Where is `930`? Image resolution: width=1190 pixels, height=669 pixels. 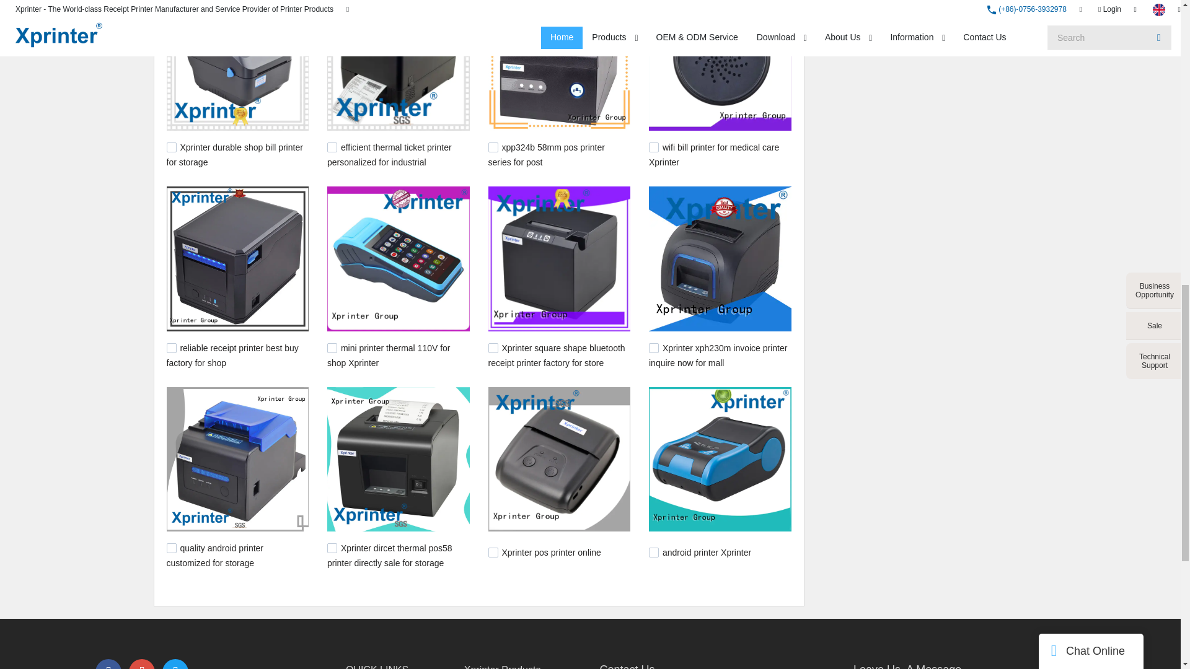 930 is located at coordinates (653, 553).